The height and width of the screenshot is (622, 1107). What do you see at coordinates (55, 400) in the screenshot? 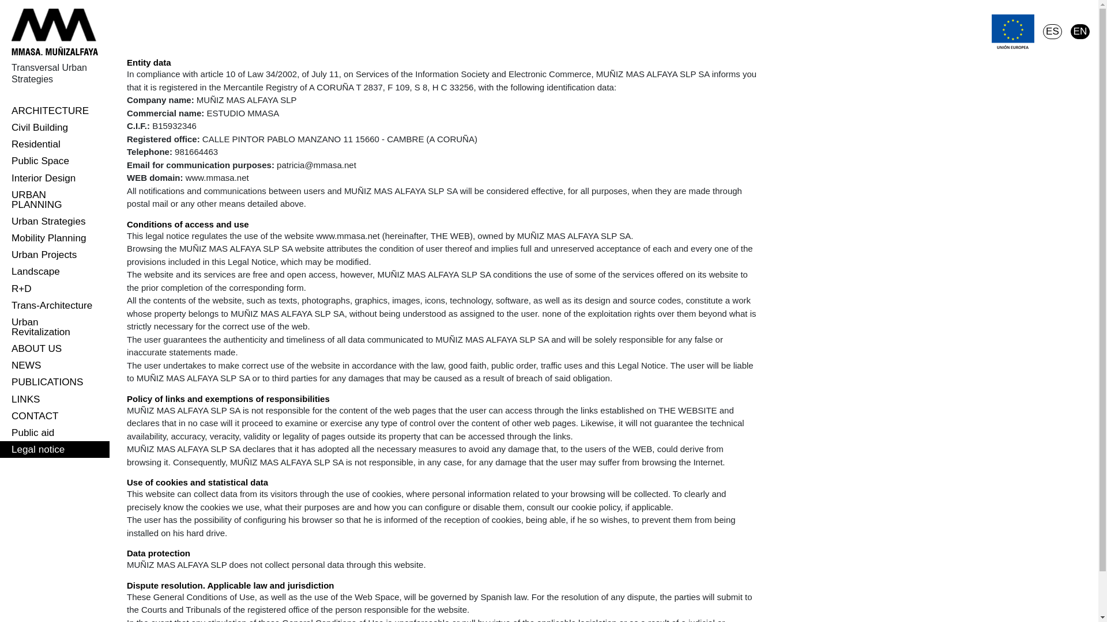
I see `LINKS` at bounding box center [55, 400].